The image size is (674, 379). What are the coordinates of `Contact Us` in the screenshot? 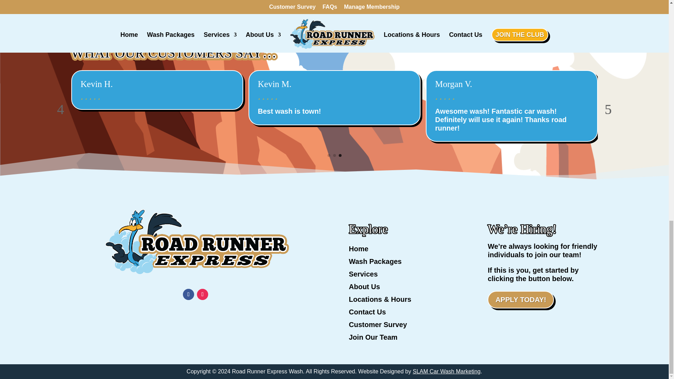 It's located at (404, 313).